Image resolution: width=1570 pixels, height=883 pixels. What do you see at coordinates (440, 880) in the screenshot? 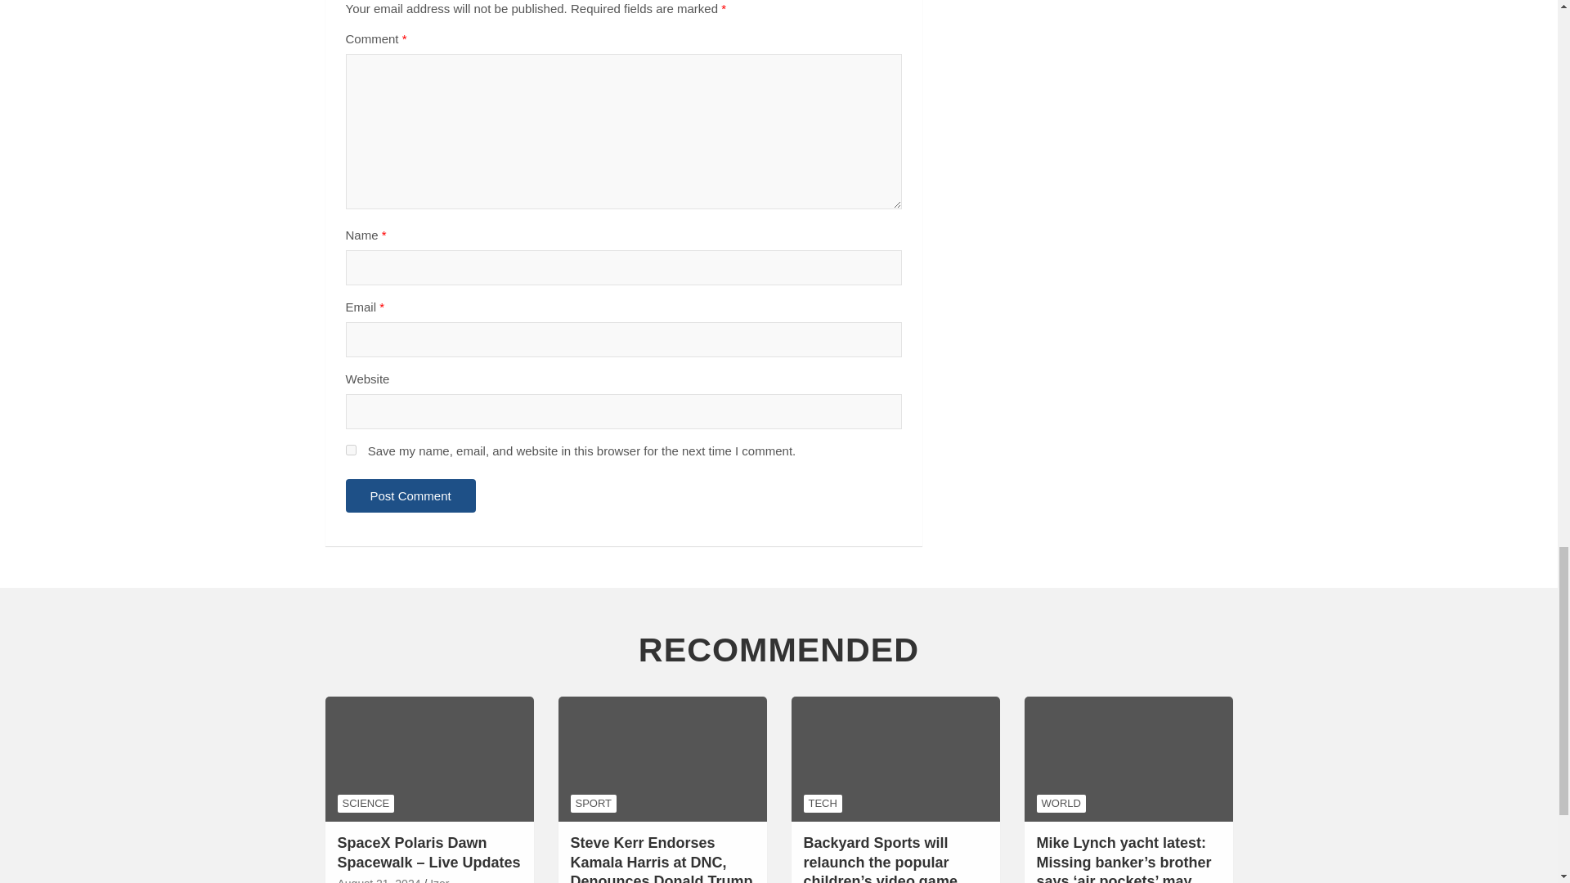
I see `Izer` at bounding box center [440, 880].